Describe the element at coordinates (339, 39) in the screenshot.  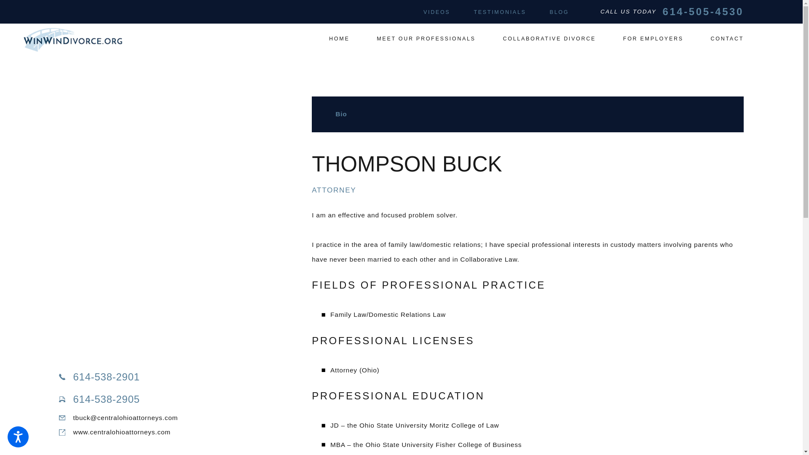
I see `HOME` at that location.